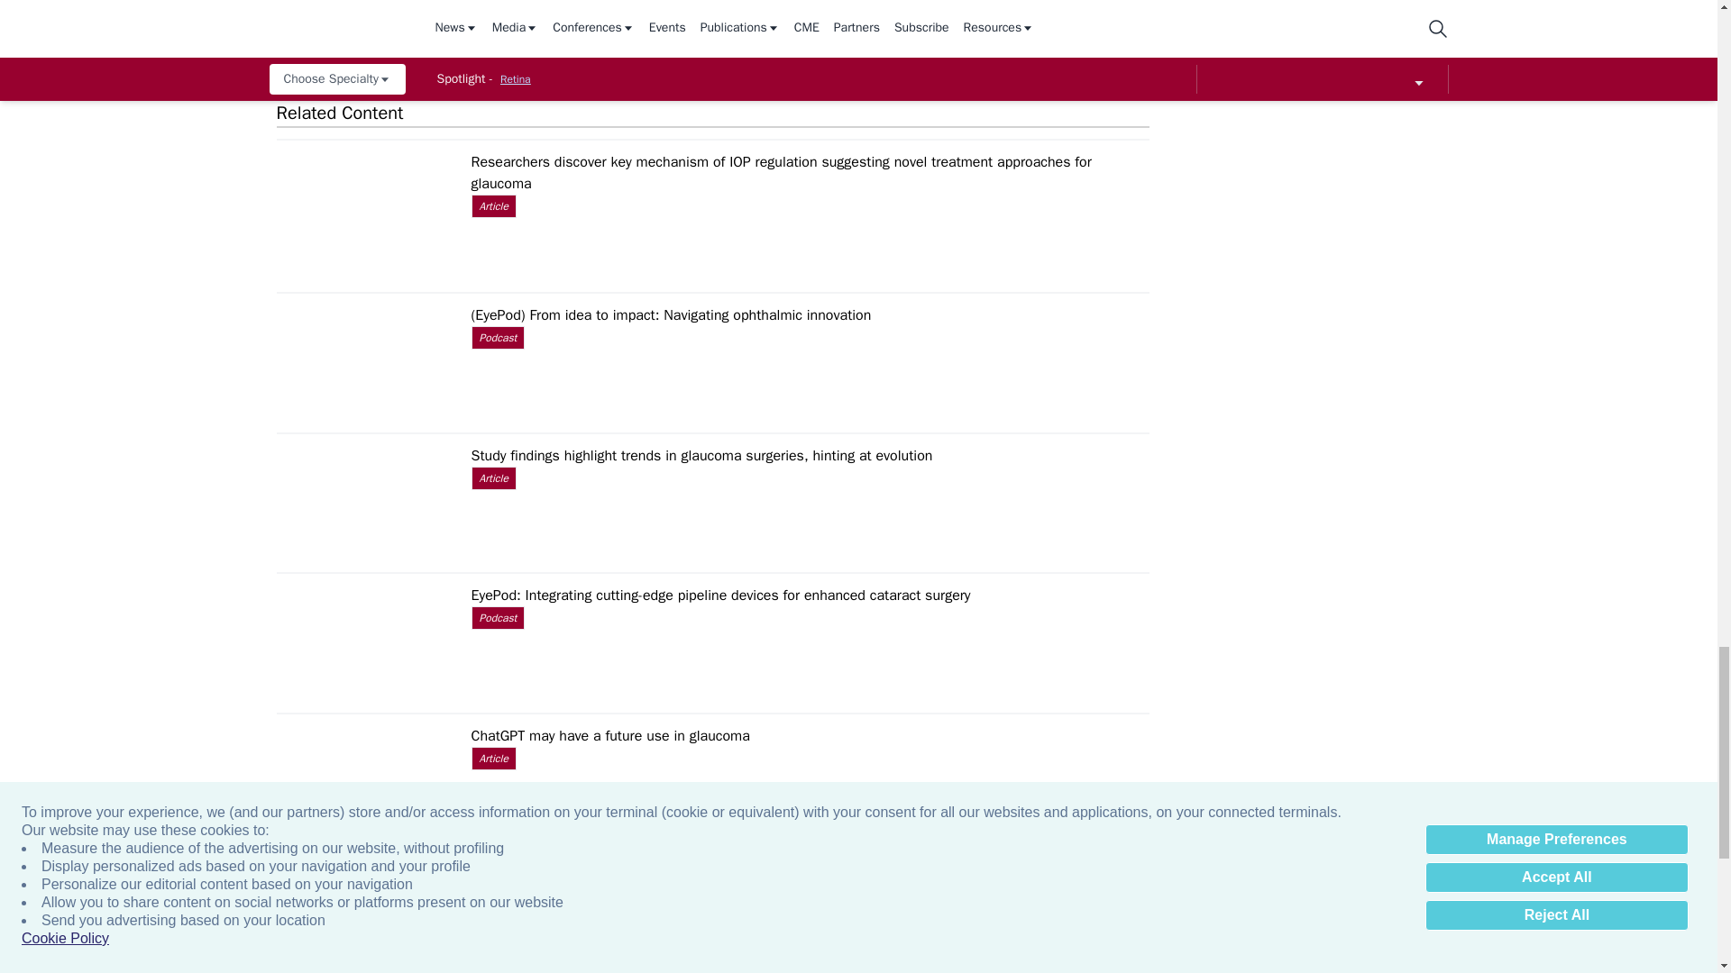  Describe the element at coordinates (994, 16) in the screenshot. I see `1 KOL is featured in this series.` at that location.